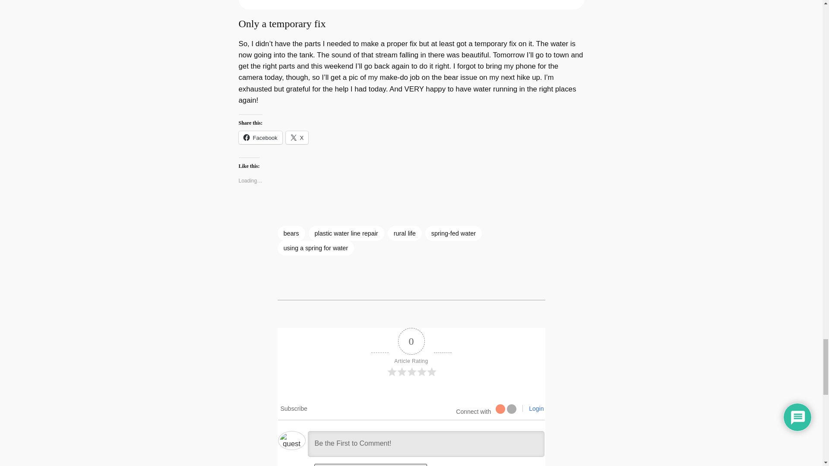  I want to click on using a spring for water, so click(315, 248).